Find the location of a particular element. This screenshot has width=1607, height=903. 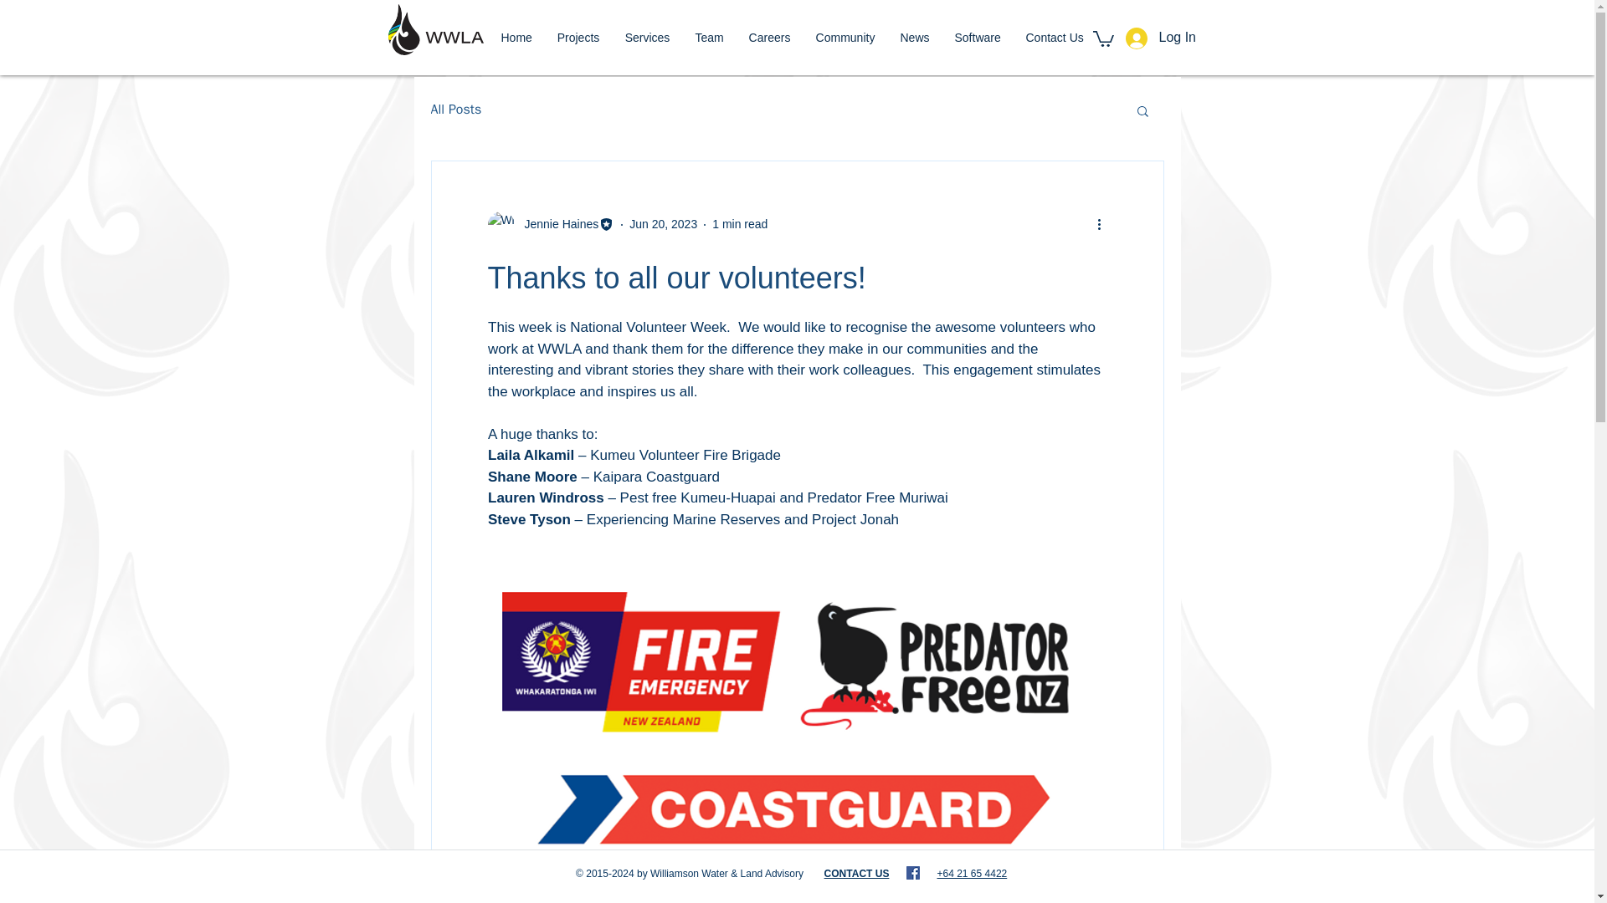

Careers is located at coordinates (770, 38).